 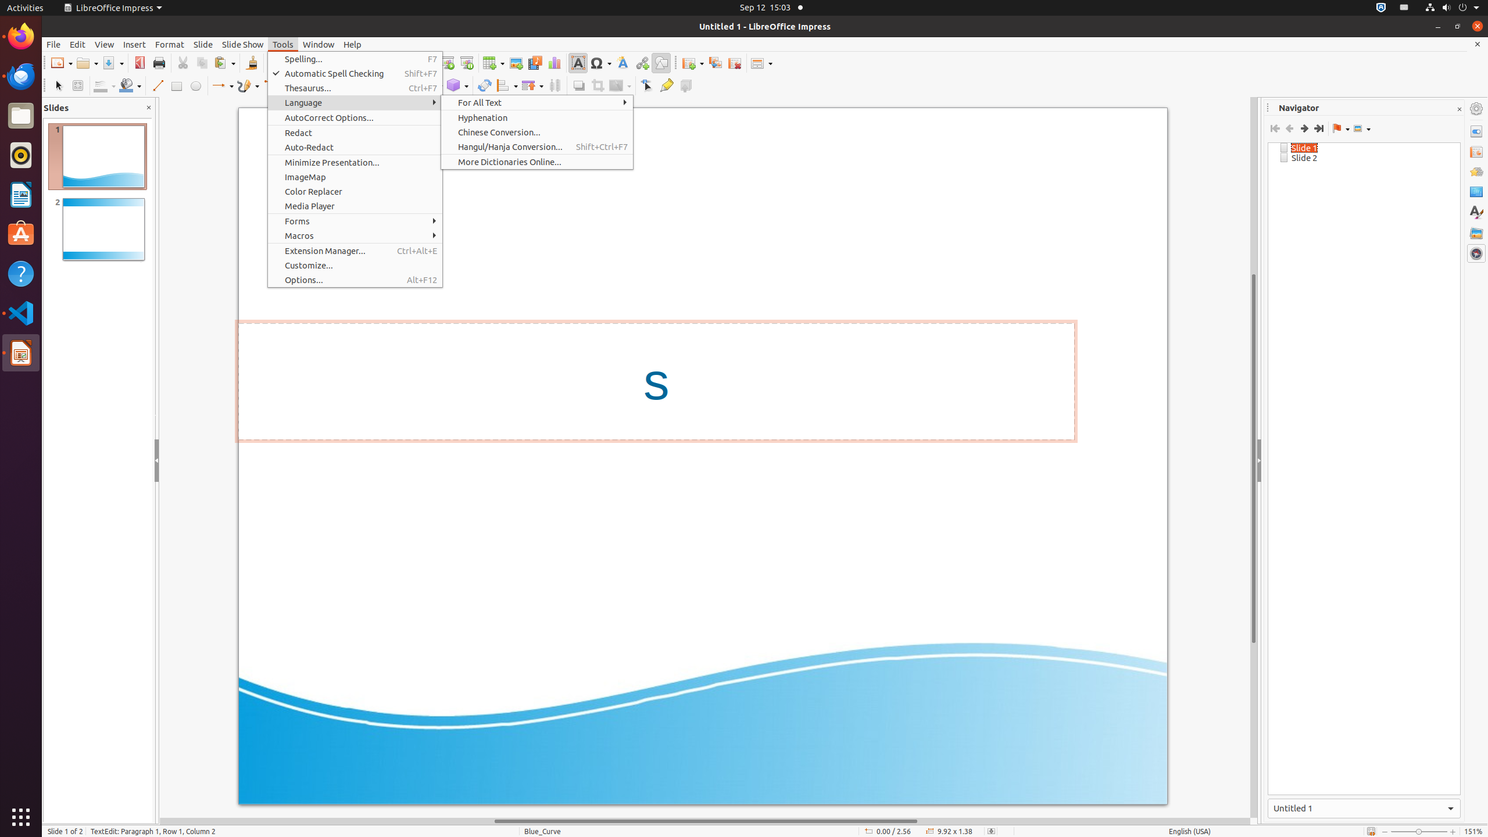 What do you see at coordinates (355, 147) in the screenshot?
I see `Auto-Redact` at bounding box center [355, 147].